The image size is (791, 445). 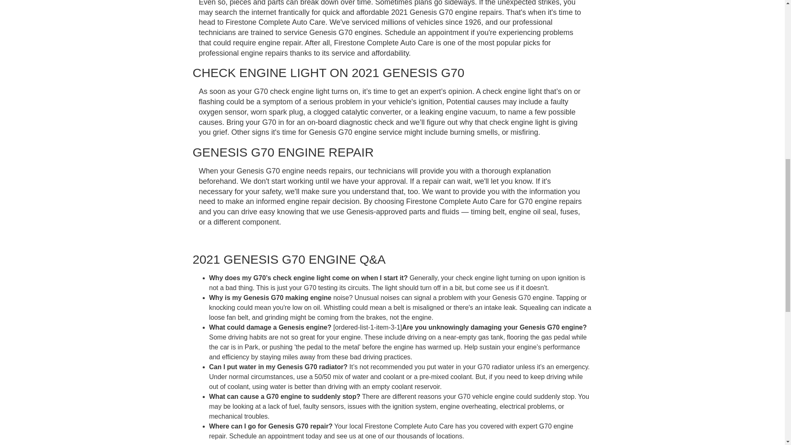 What do you see at coordinates (265, 53) in the screenshot?
I see `engine repairs` at bounding box center [265, 53].